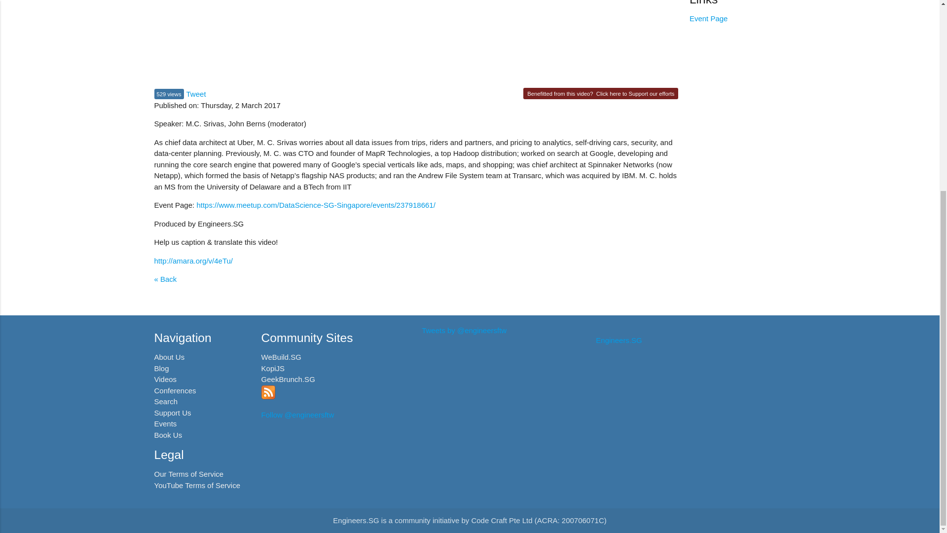  I want to click on KopiJS, so click(273, 368).